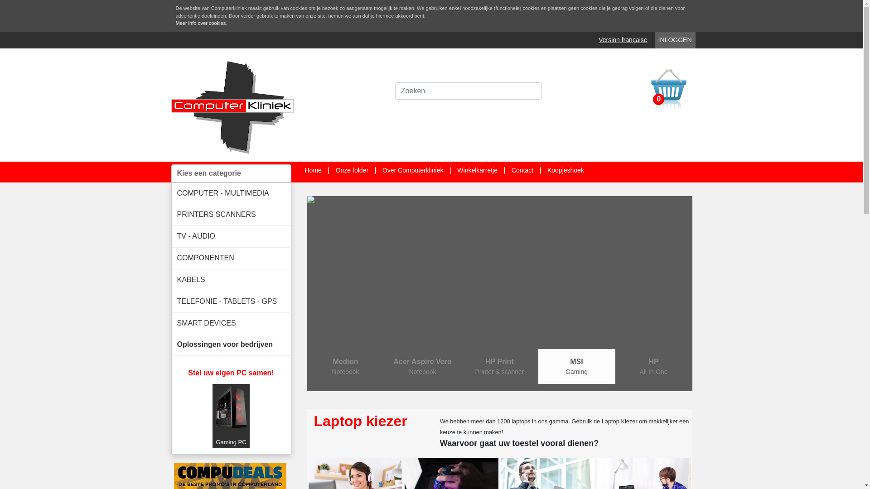 The height and width of the screenshot is (489, 870). What do you see at coordinates (231, 173) in the screenshot?
I see `Kies een categorie` at bounding box center [231, 173].